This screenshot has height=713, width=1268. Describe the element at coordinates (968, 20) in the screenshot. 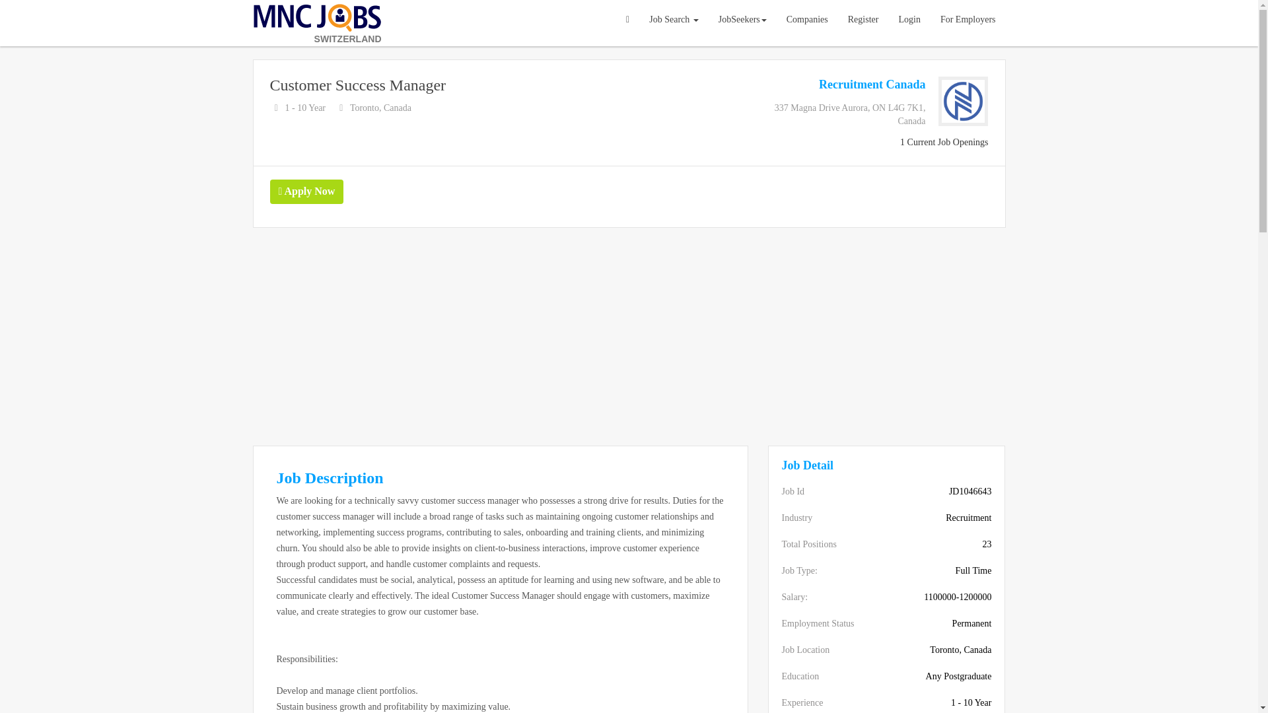

I see `Employers Registration` at that location.